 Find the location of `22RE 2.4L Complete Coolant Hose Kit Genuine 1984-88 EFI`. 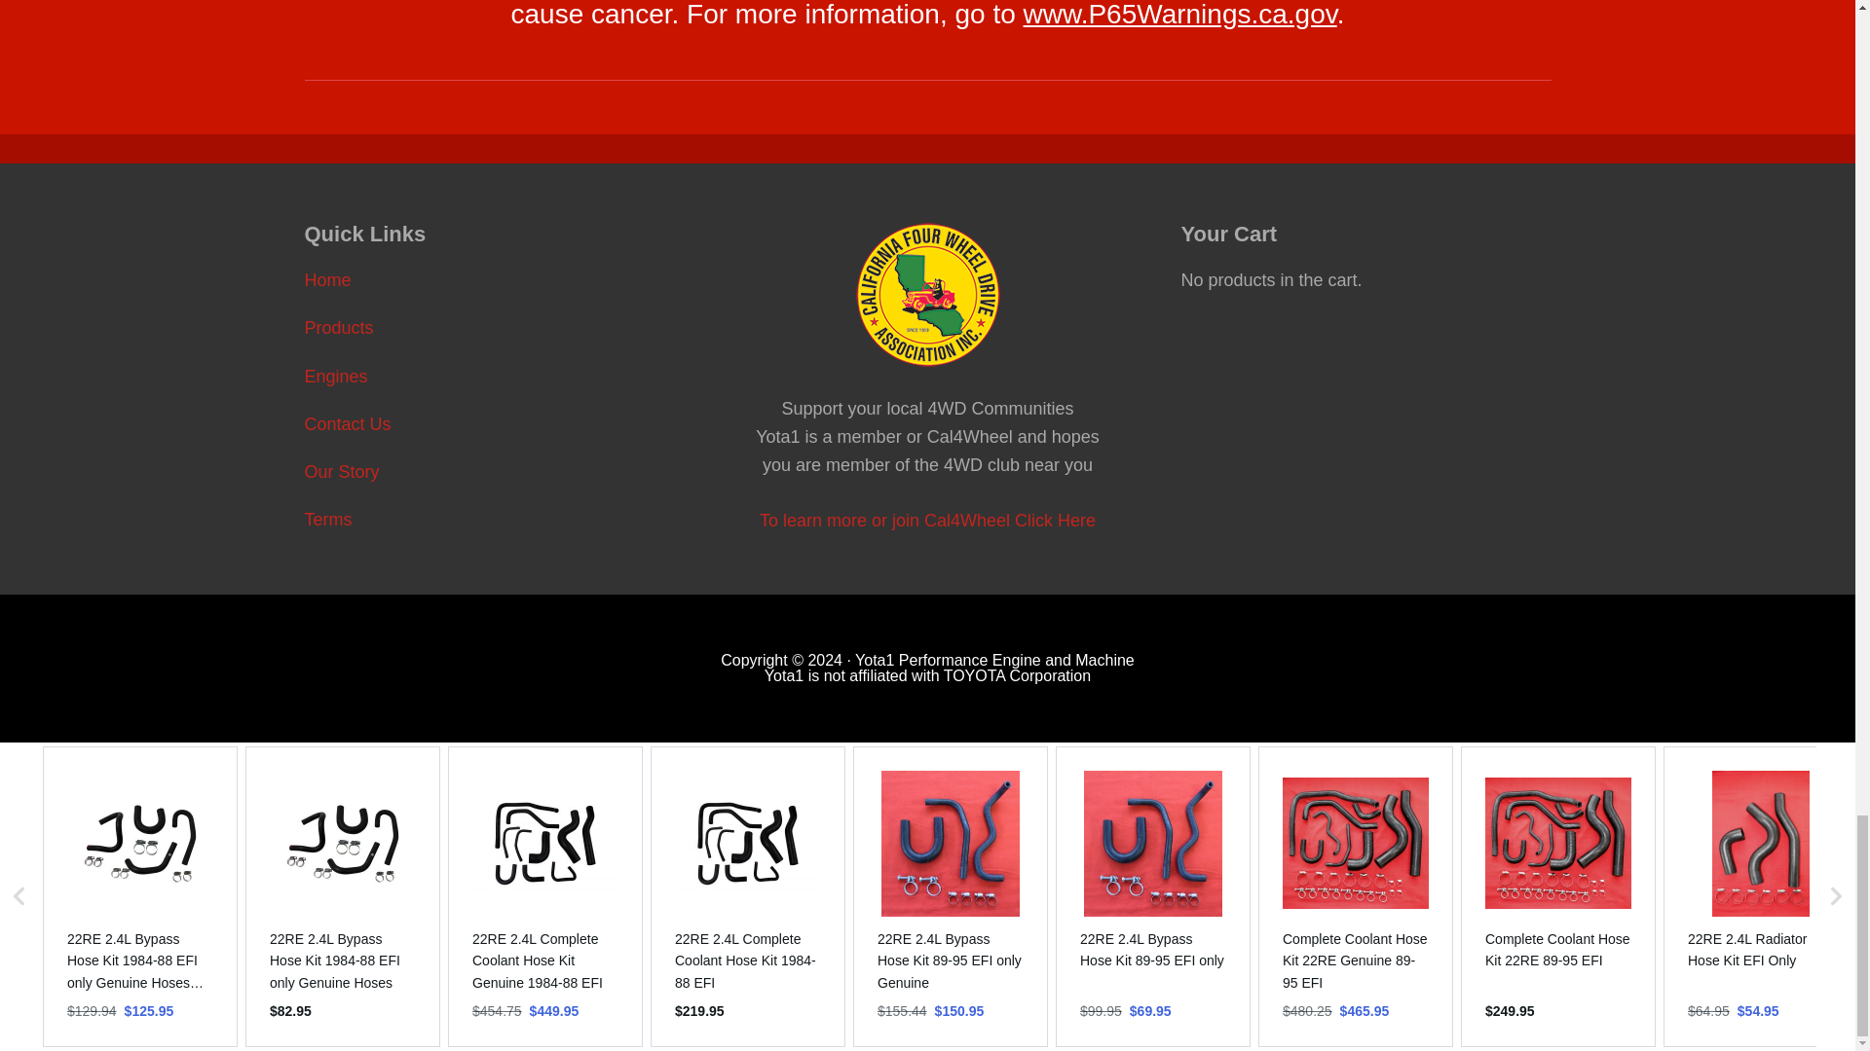

22RE 2.4L Complete Coolant Hose Kit Genuine 1984-88 EFI is located at coordinates (545, 960).